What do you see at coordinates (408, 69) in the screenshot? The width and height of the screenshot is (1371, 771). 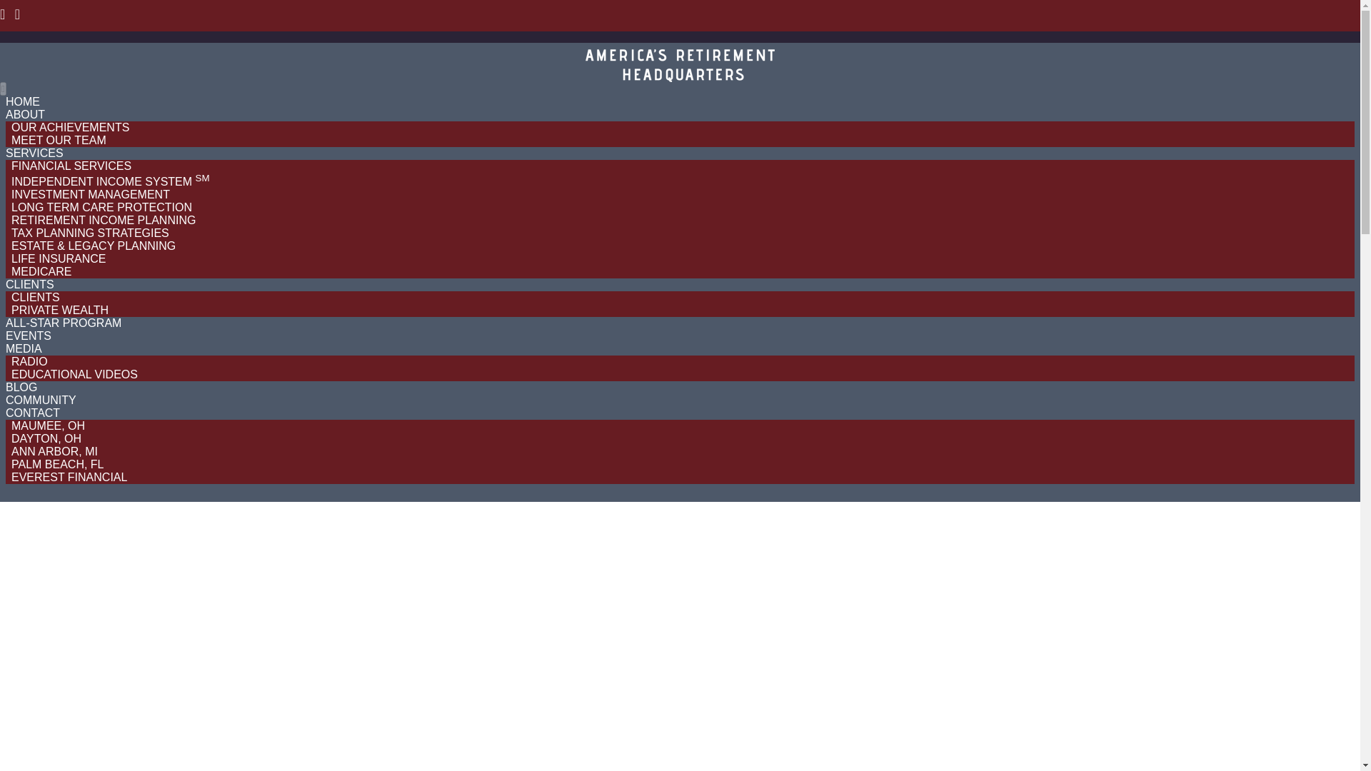 I see `ABOUT` at bounding box center [408, 69].